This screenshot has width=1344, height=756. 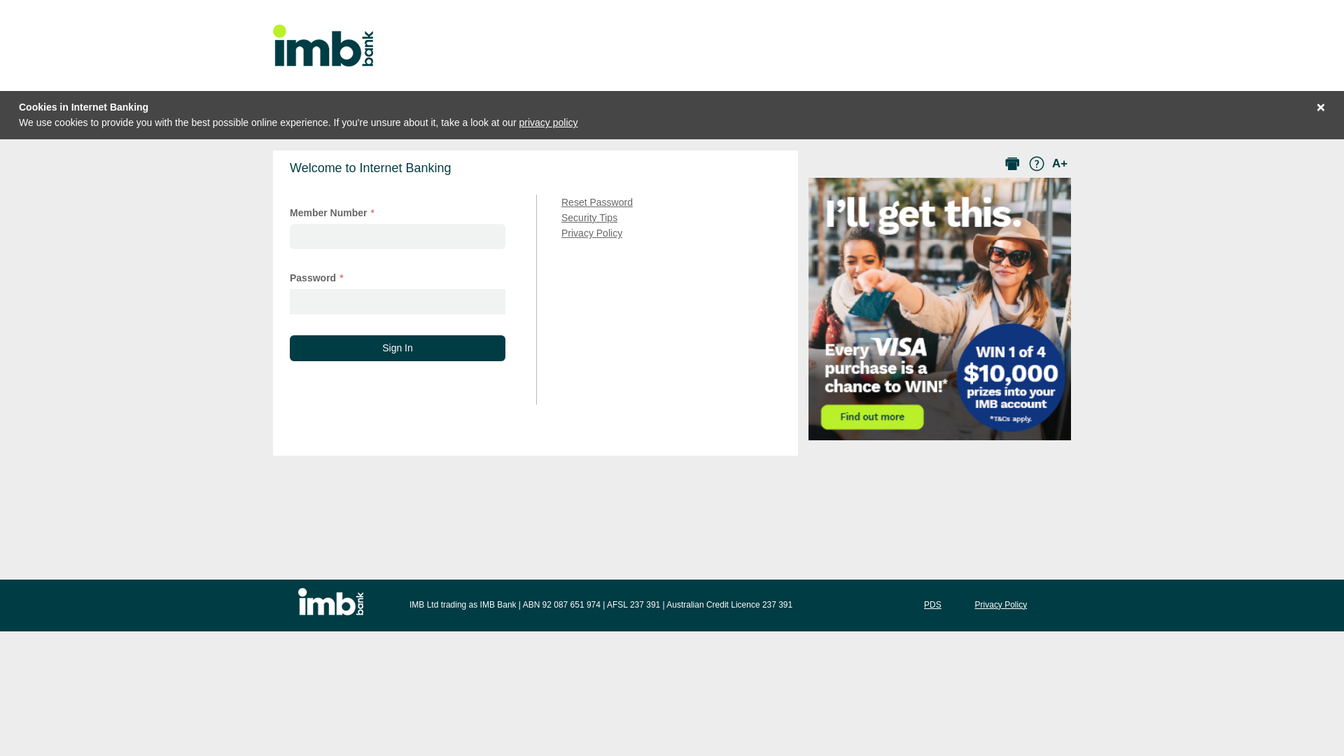 What do you see at coordinates (398, 348) in the screenshot?
I see `Sign In` at bounding box center [398, 348].